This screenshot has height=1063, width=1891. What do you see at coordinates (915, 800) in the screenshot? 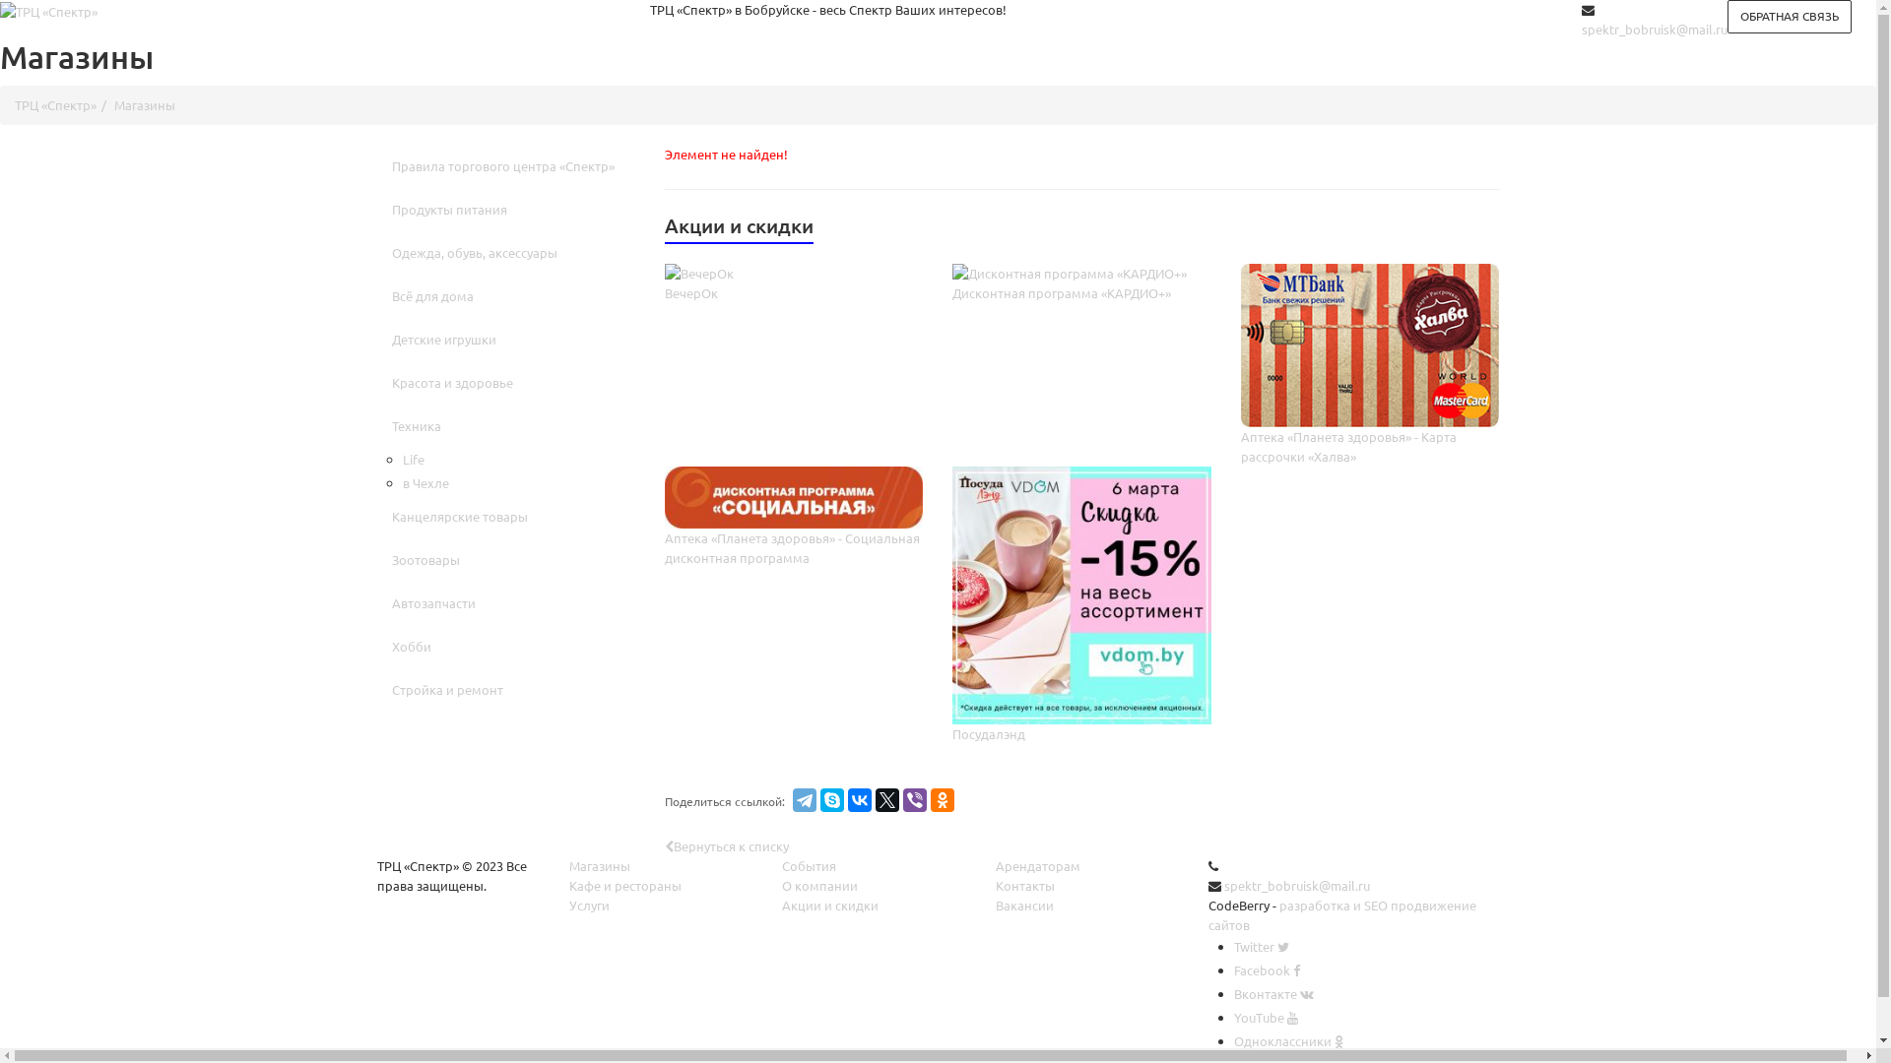
I see `Viber` at bounding box center [915, 800].